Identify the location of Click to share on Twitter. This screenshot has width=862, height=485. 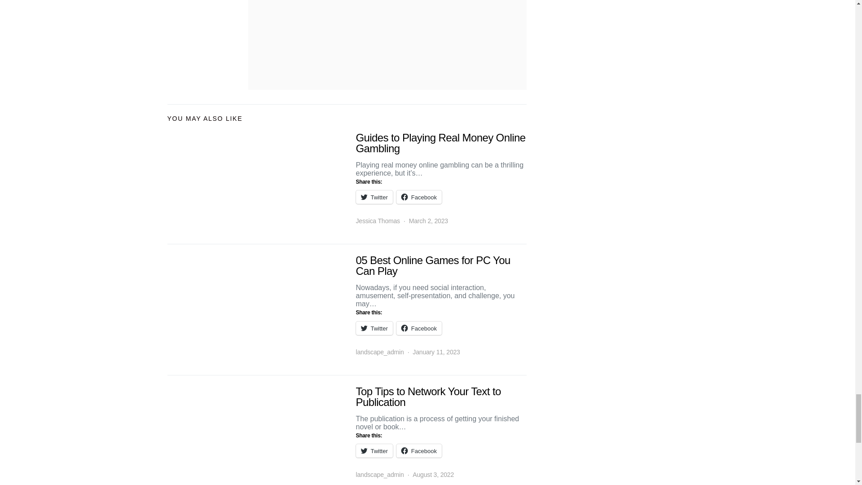
(374, 197).